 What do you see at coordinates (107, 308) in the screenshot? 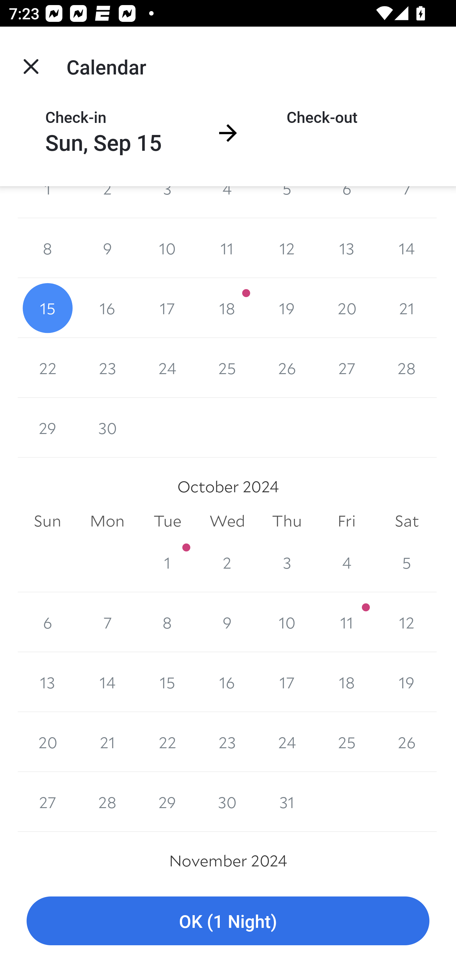
I see `16 16 September 2024` at bounding box center [107, 308].